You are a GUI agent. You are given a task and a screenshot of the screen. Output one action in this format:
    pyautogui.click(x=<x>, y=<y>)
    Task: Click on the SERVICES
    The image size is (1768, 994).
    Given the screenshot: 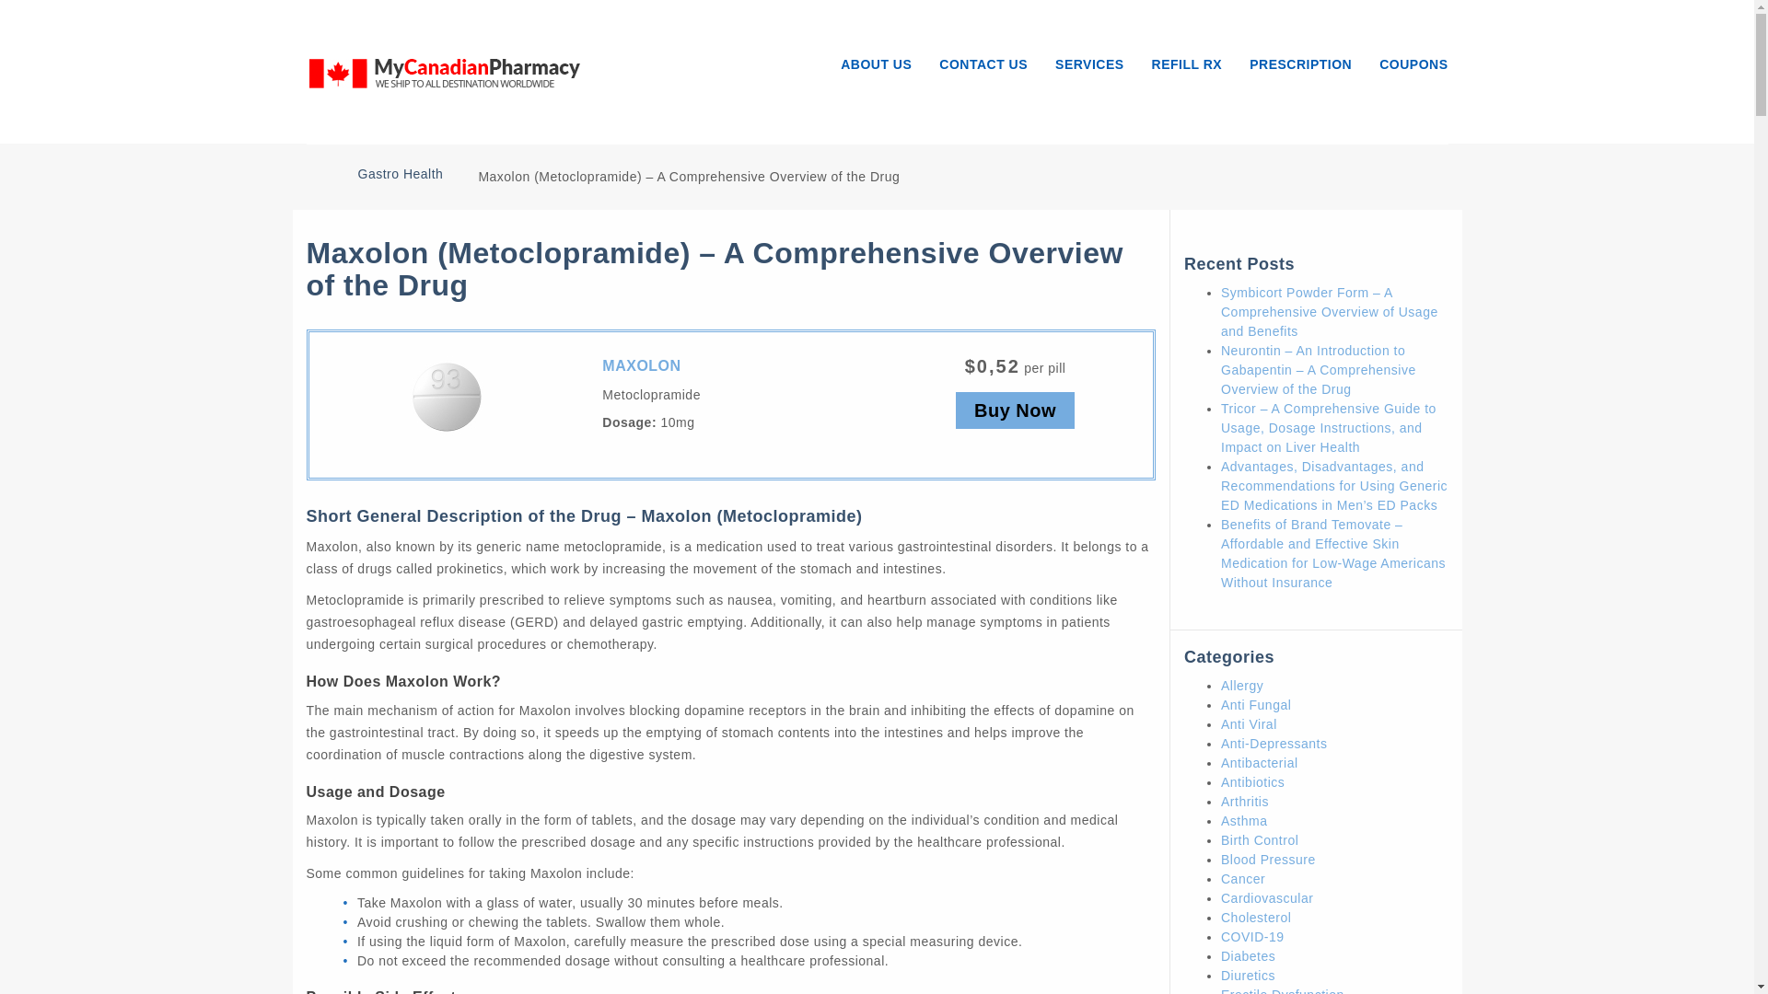 What is the action you would take?
    pyautogui.click(x=1089, y=58)
    